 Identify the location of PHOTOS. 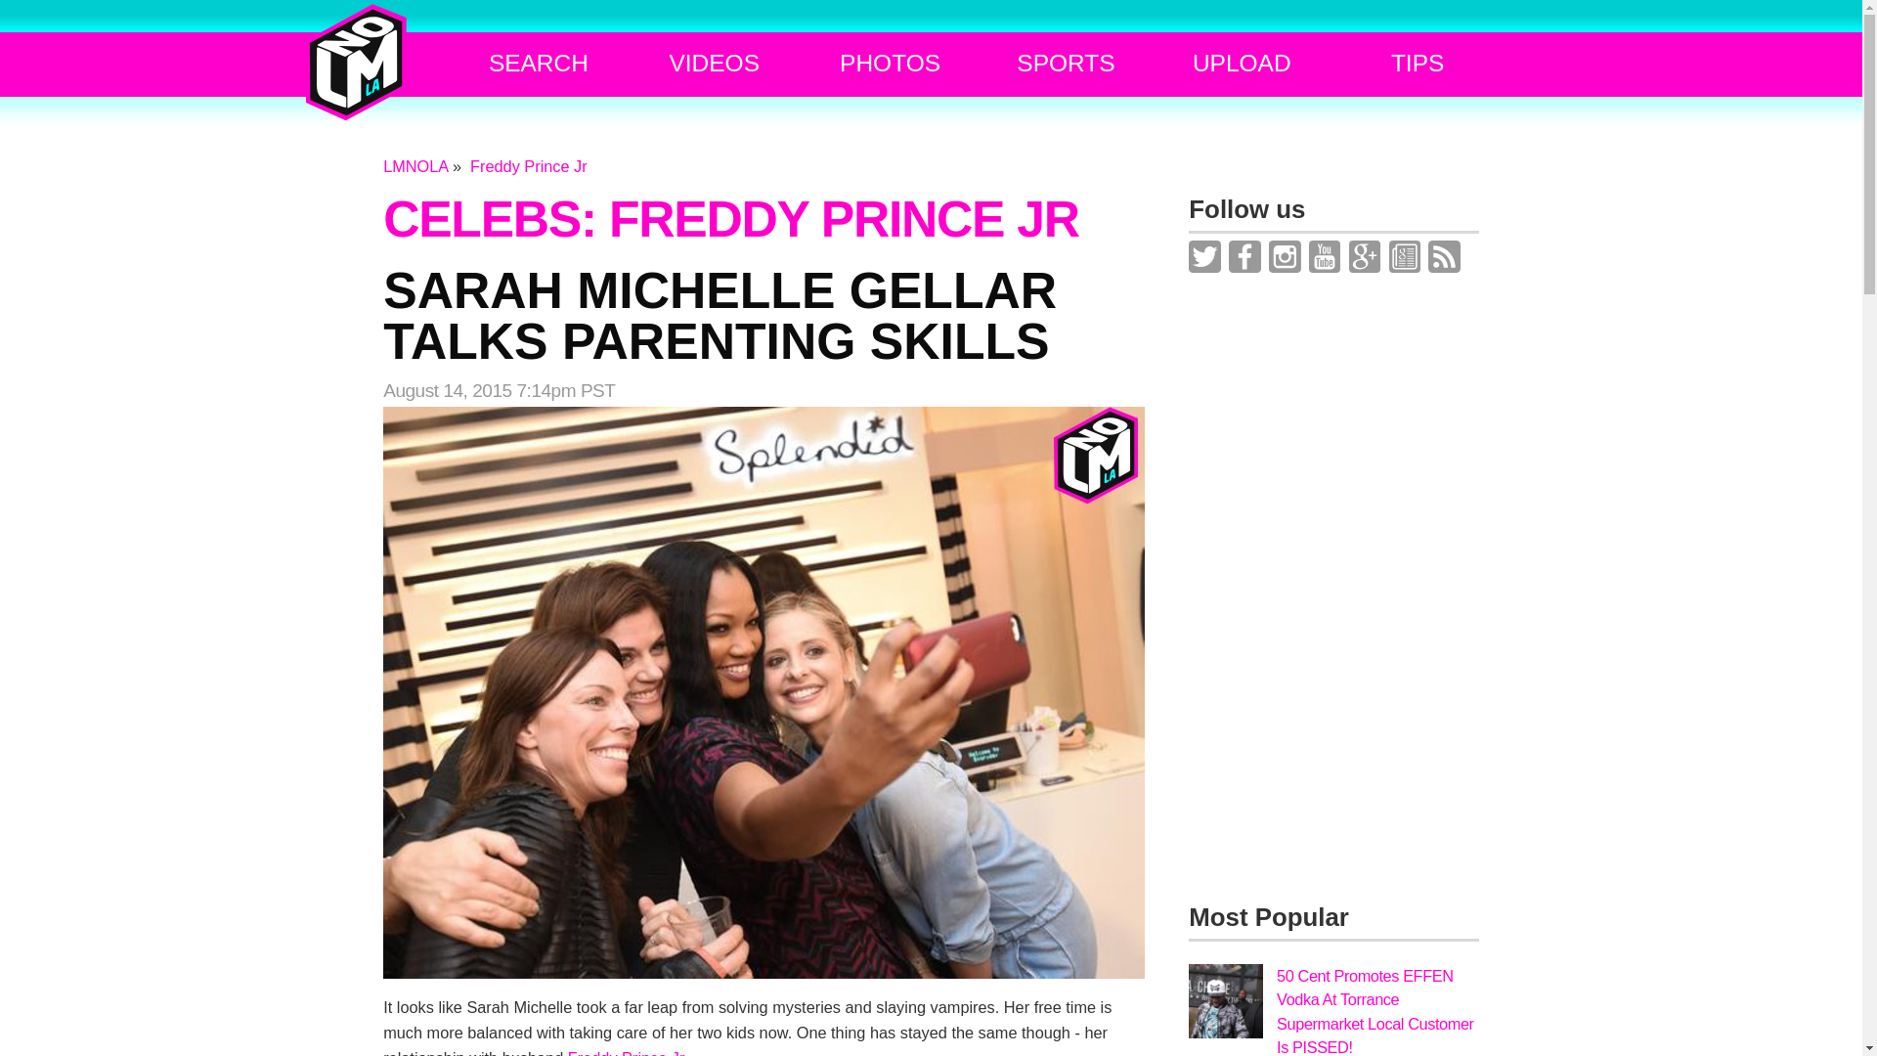
(890, 64).